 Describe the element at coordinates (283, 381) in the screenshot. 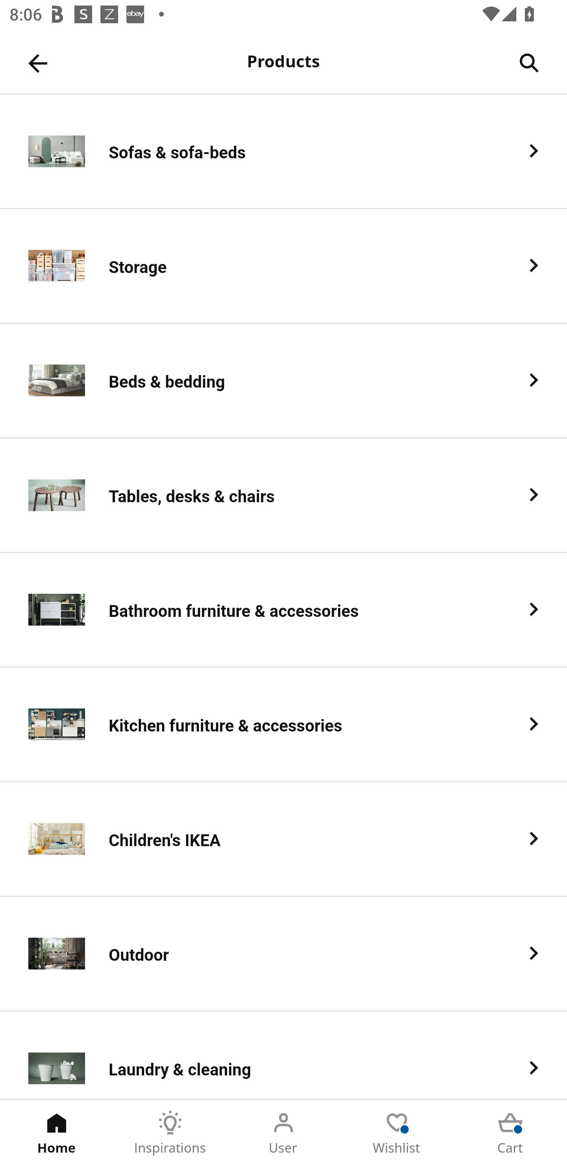

I see `Beds & bedding` at that location.